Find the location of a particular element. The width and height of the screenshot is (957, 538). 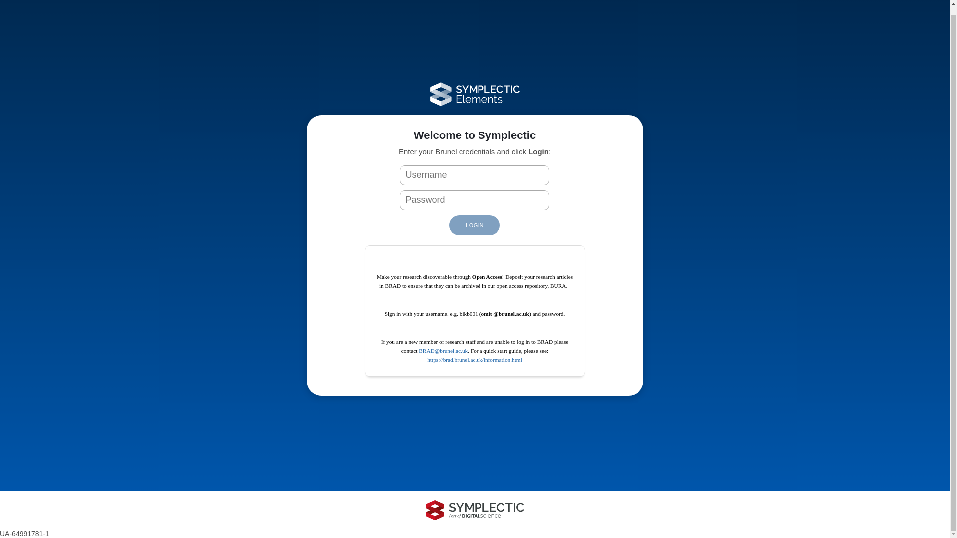

LOGIN is located at coordinates (474, 225).